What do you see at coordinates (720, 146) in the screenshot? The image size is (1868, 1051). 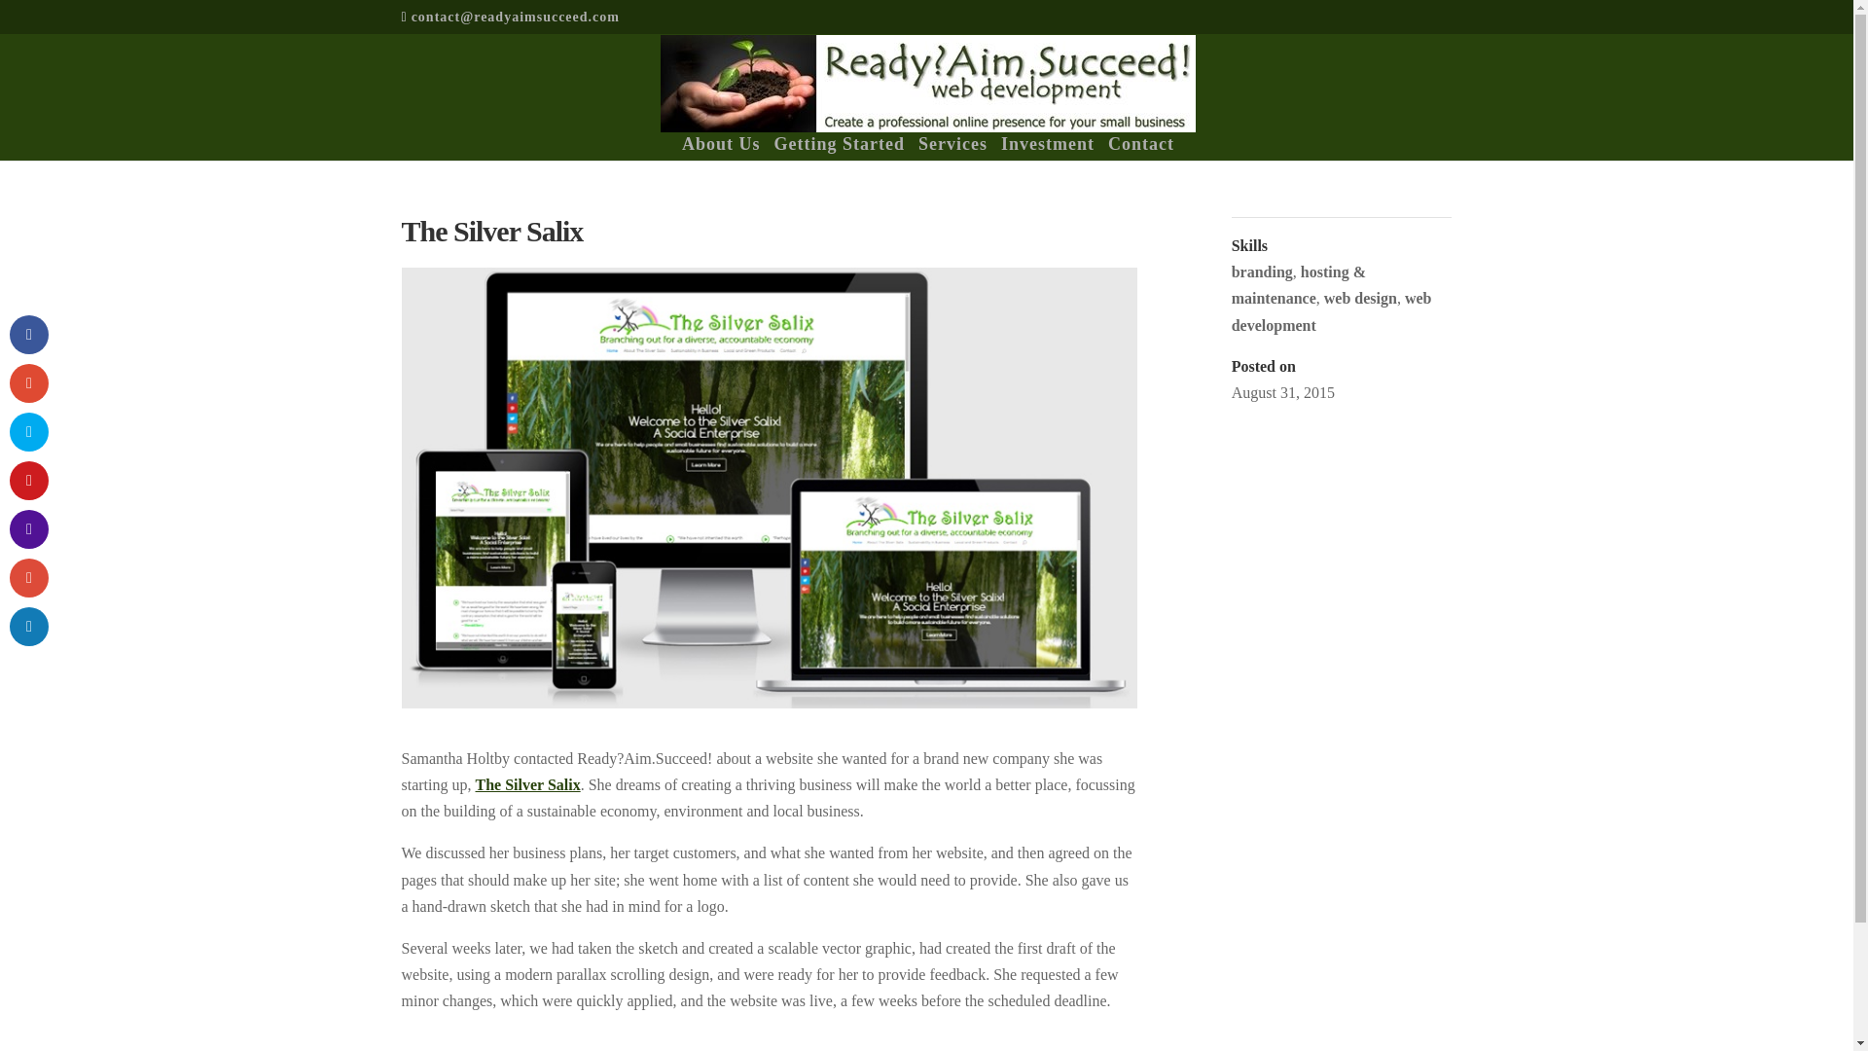 I see `About Us` at bounding box center [720, 146].